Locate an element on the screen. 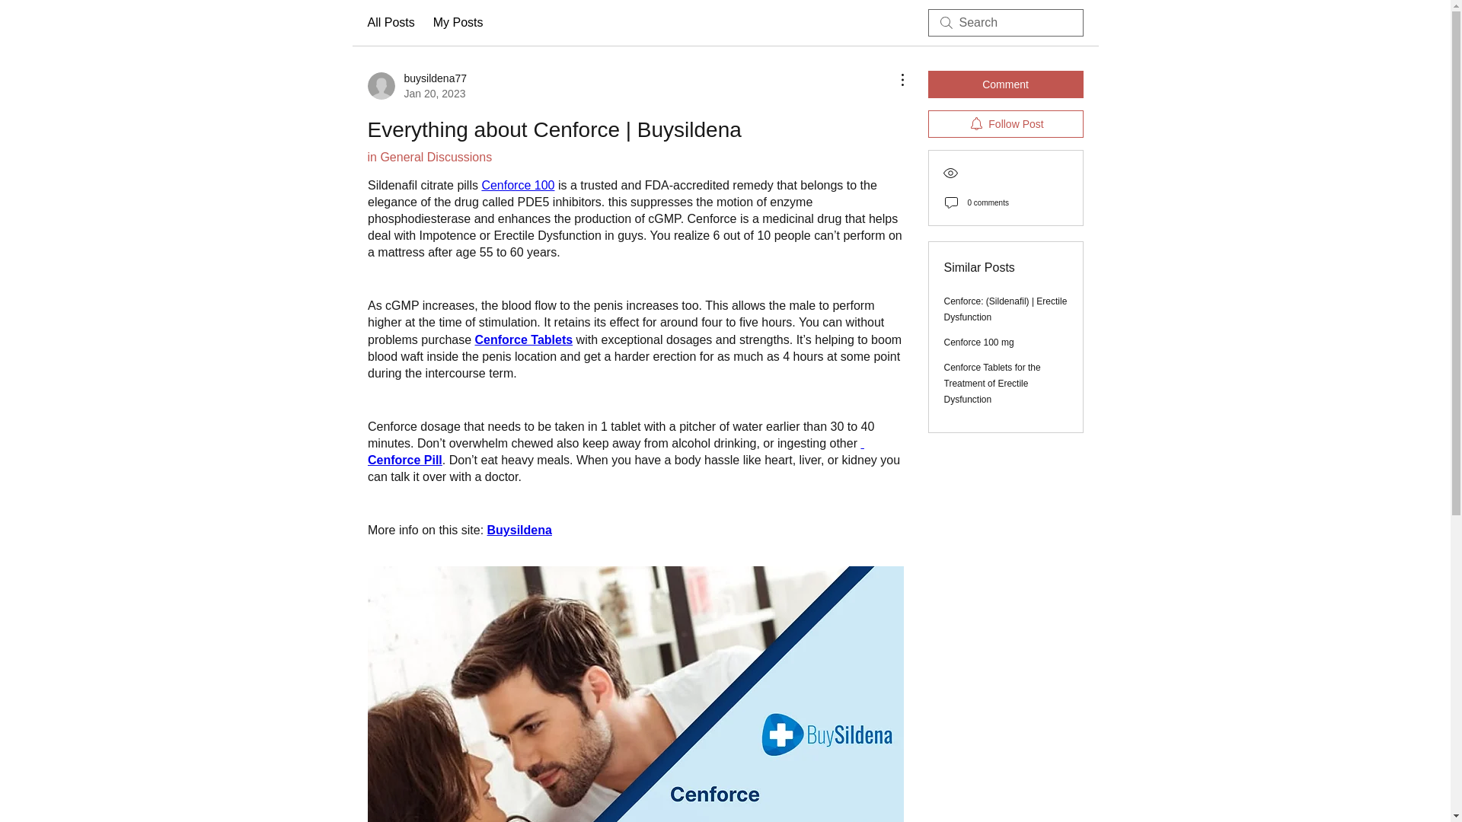 The width and height of the screenshot is (1462, 822).  Cenforce Pill is located at coordinates (615, 451).